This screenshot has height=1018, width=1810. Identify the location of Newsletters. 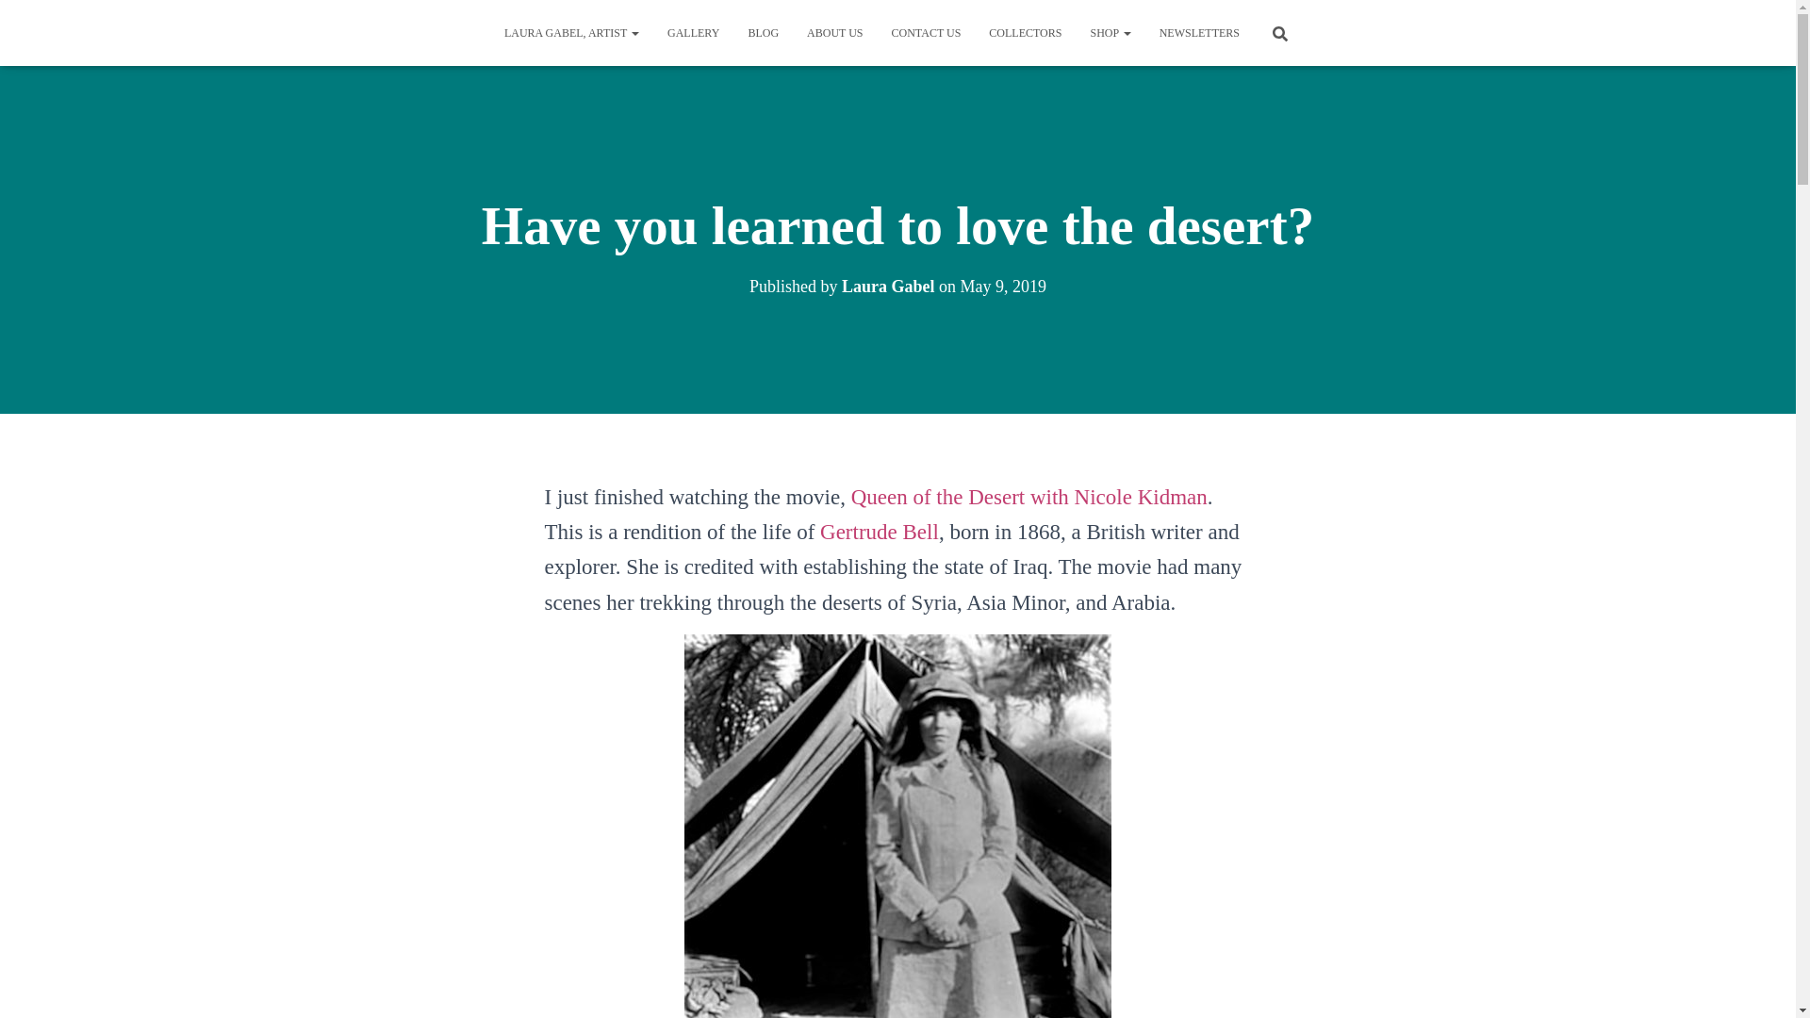
(1199, 32).